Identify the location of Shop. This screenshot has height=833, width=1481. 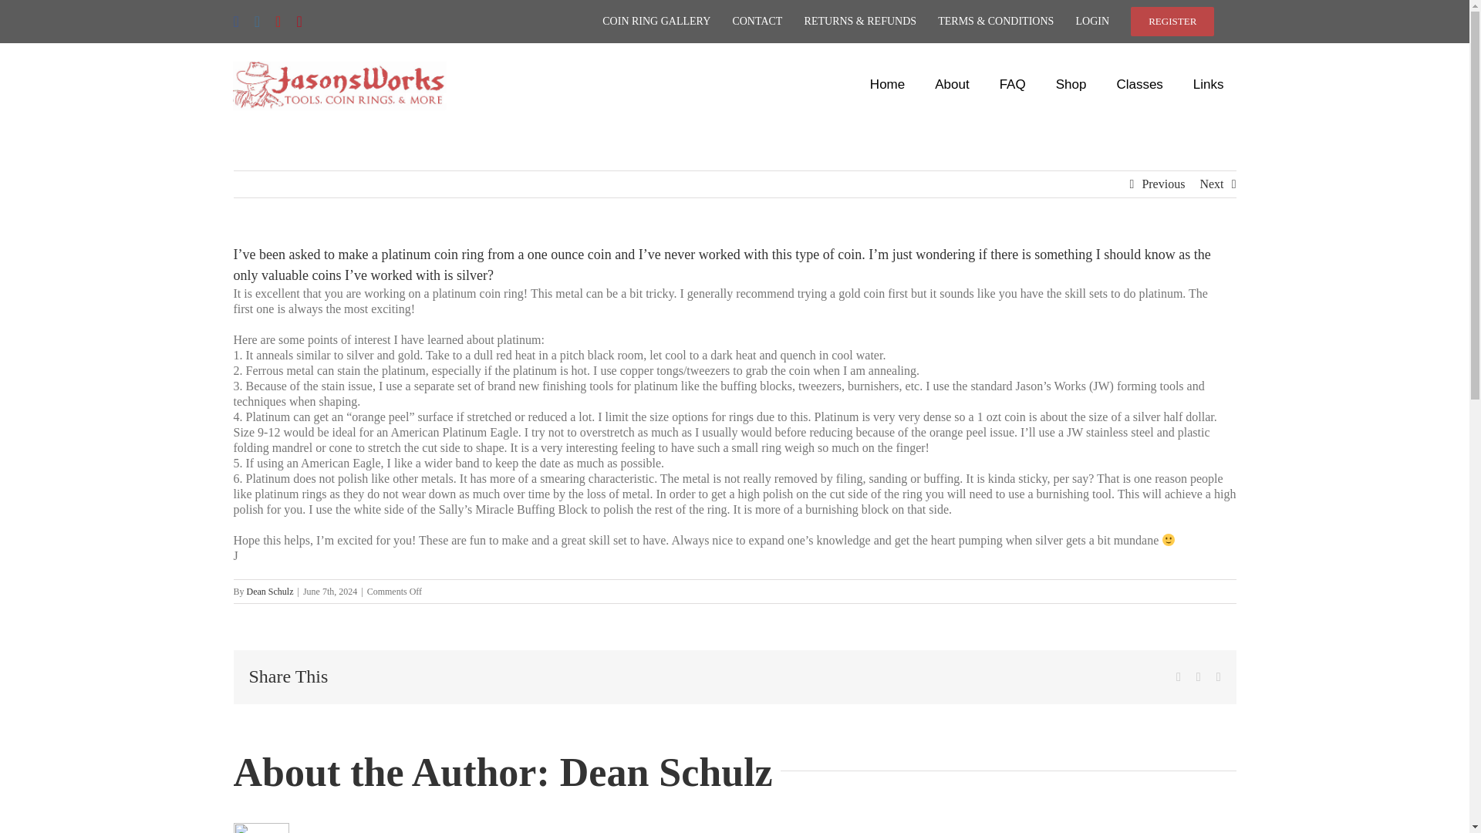
(1071, 85).